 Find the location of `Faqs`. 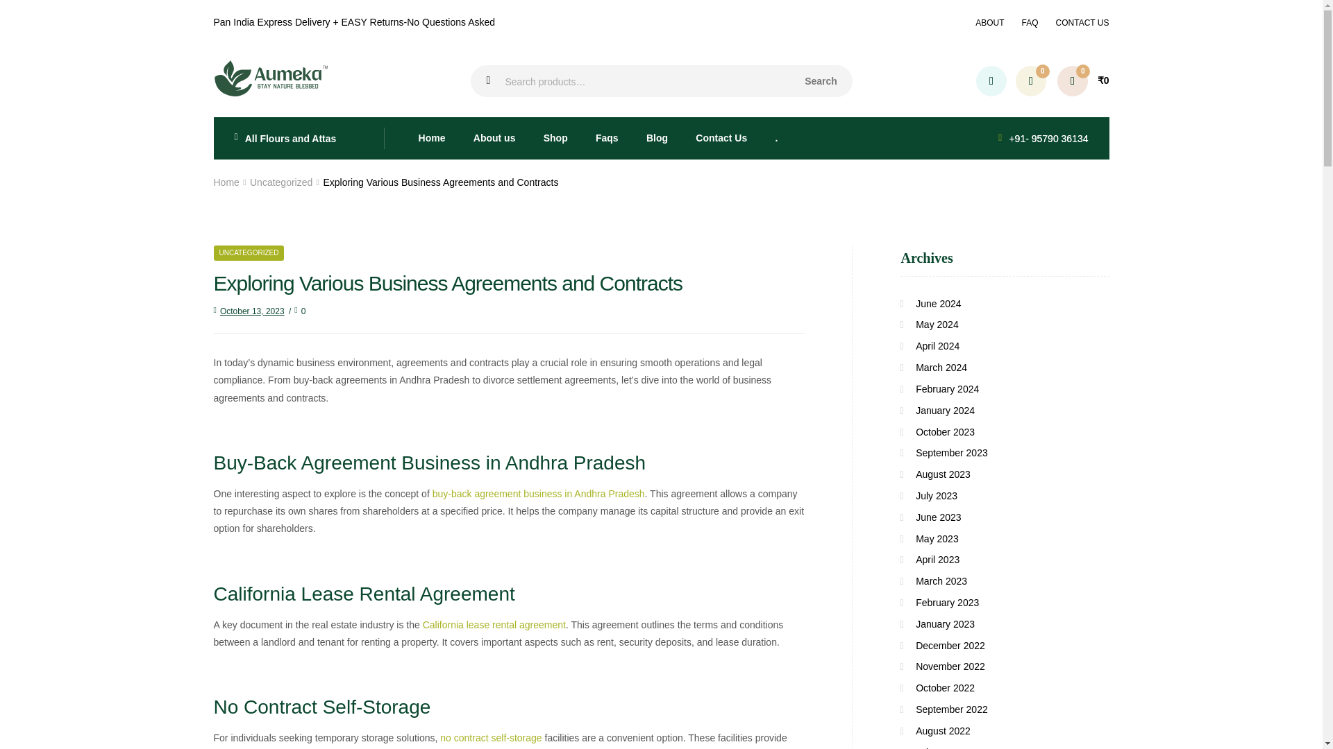

Faqs is located at coordinates (607, 139).